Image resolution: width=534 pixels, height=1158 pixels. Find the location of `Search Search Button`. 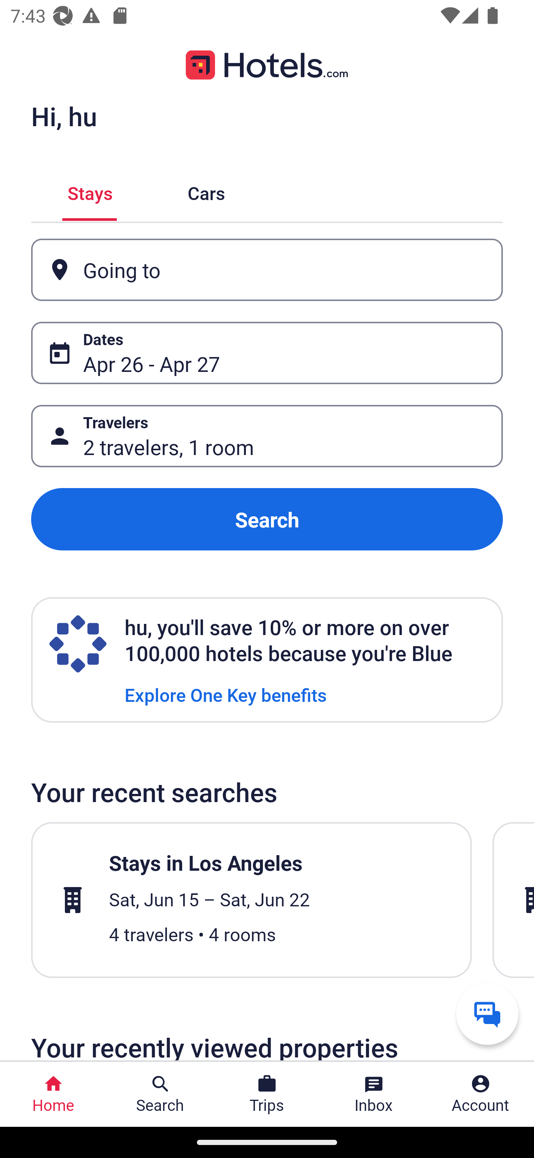

Search Search Button is located at coordinates (160, 1094).